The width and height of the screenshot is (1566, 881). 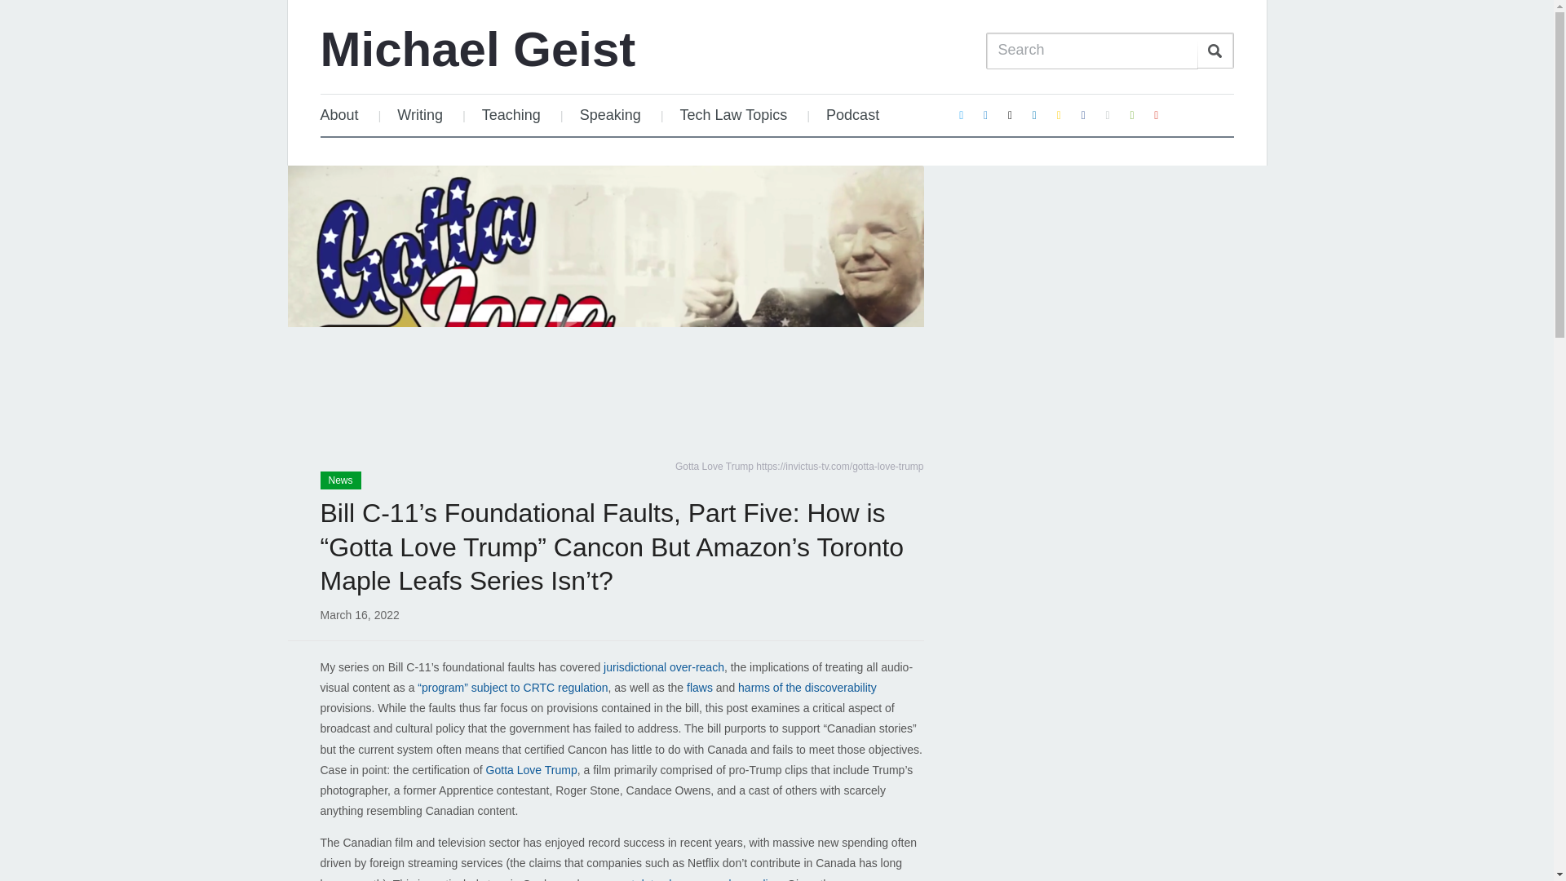 What do you see at coordinates (734, 115) in the screenshot?
I see `Tech Law Topics` at bounding box center [734, 115].